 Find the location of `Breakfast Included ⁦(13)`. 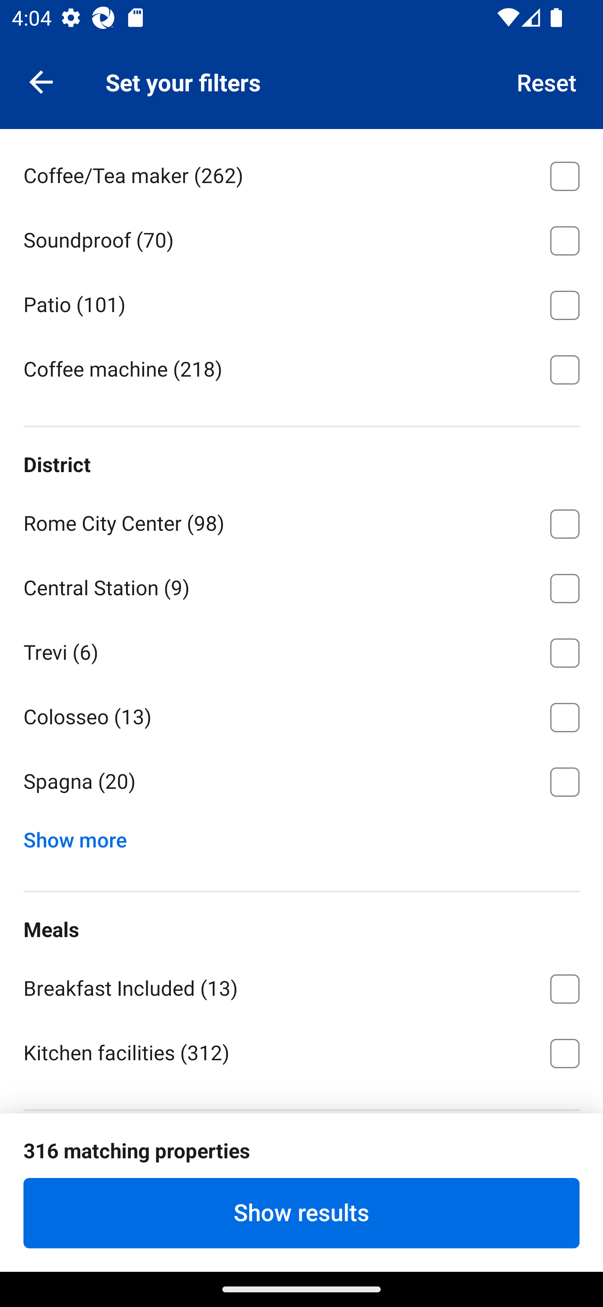

Breakfast Included ⁦(13) is located at coordinates (301, 986).